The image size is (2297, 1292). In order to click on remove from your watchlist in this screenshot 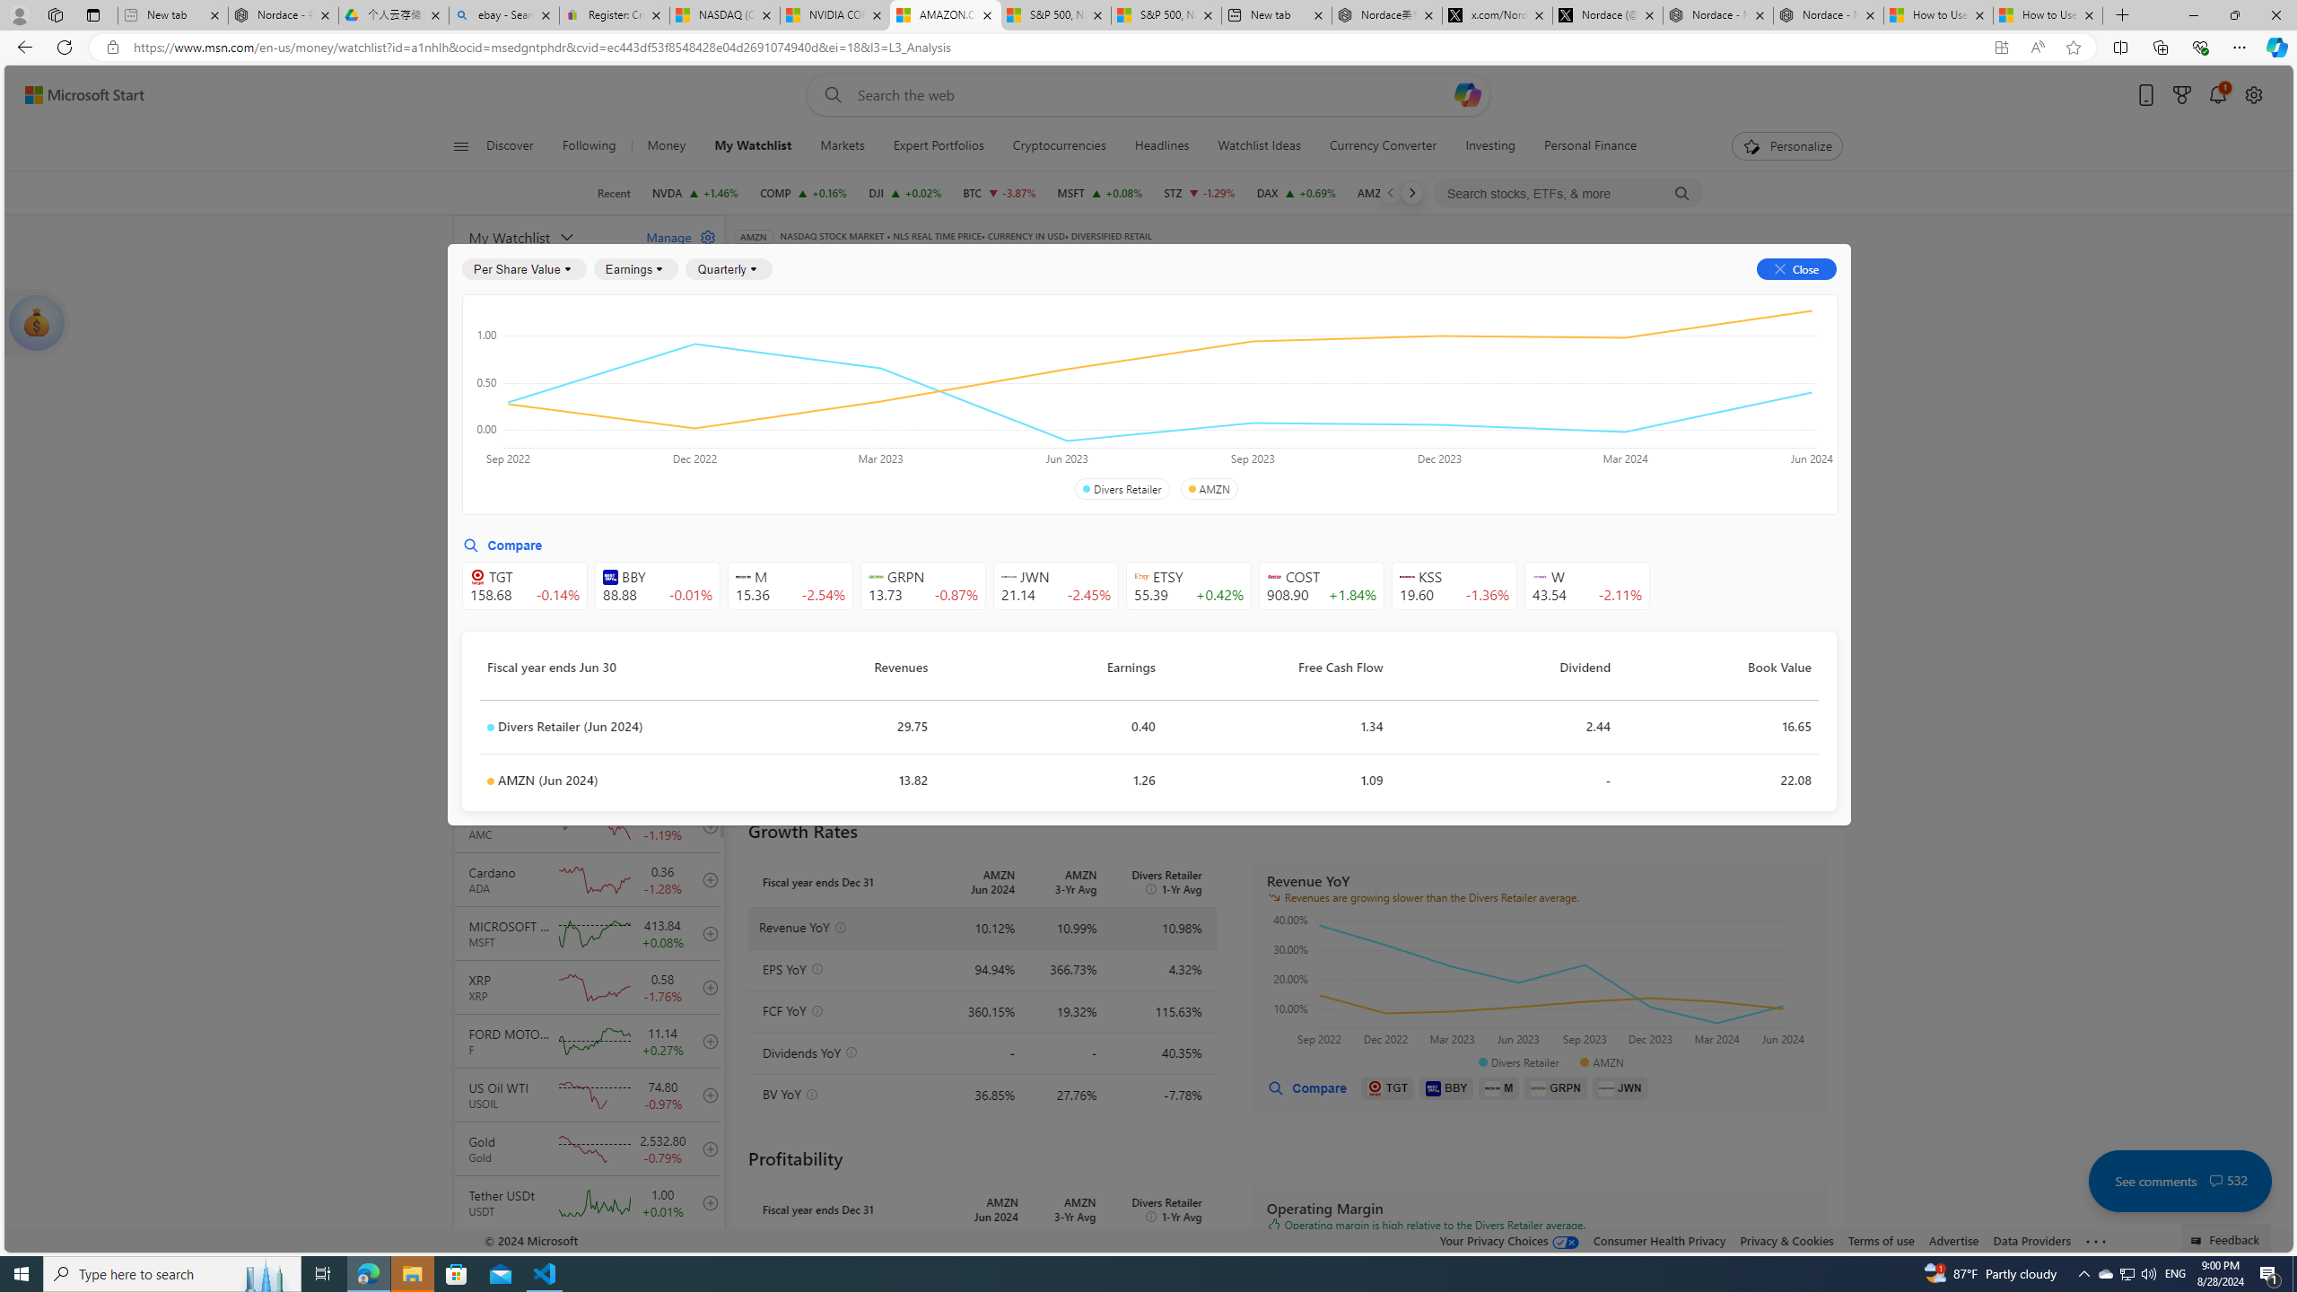, I will do `click(706, 448)`.